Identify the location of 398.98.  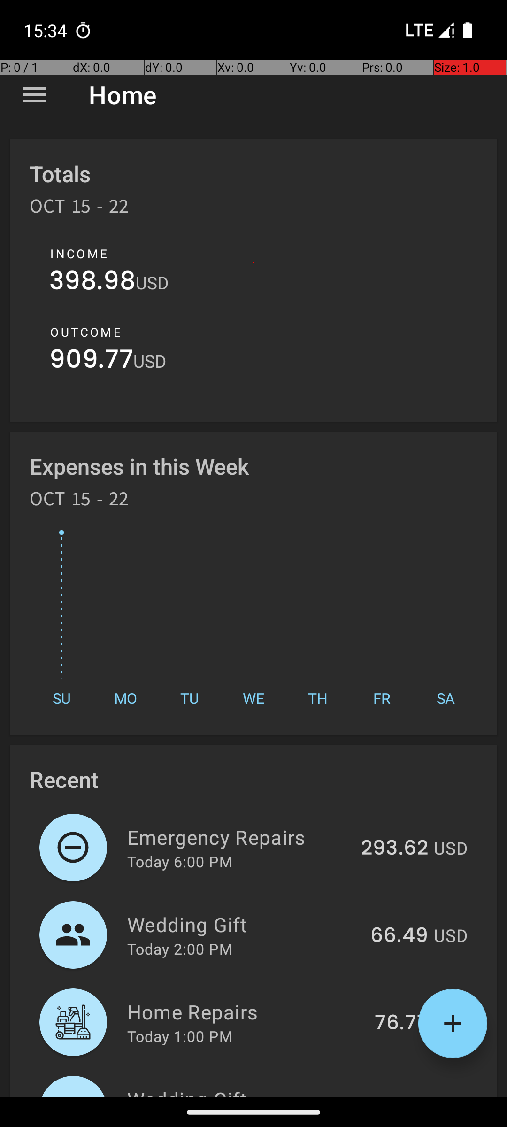
(92, 283).